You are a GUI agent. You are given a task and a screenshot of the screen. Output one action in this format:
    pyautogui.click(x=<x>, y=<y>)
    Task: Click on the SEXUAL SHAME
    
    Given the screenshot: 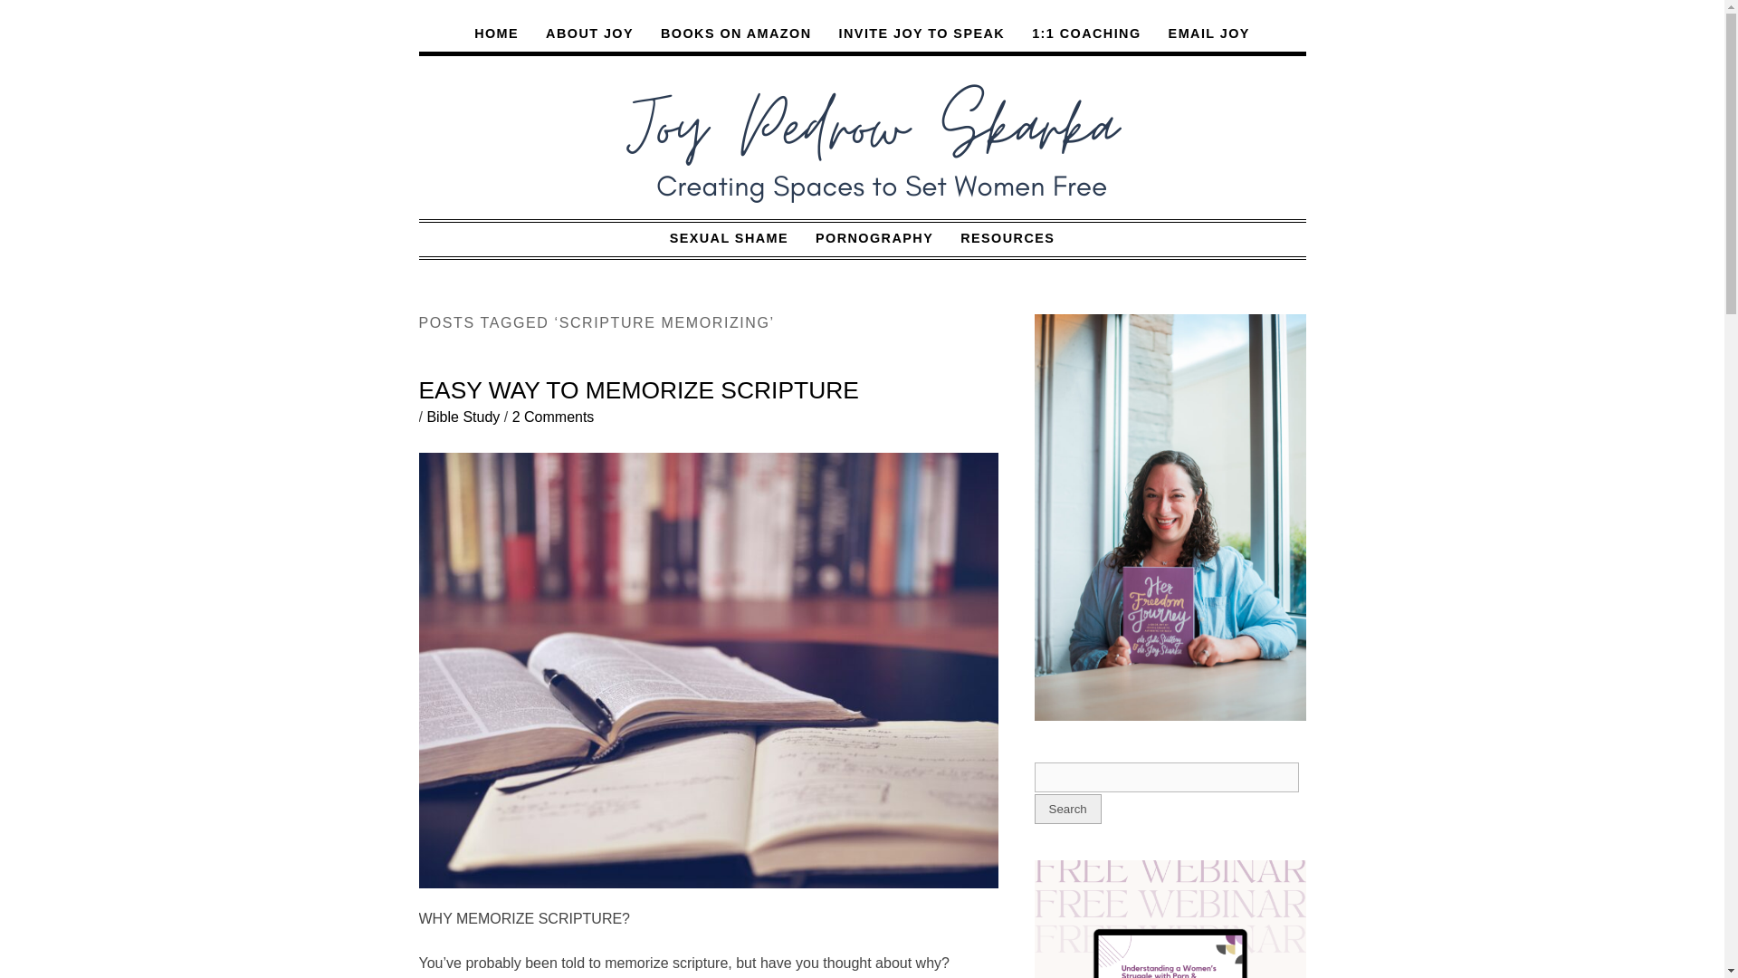 What is the action you would take?
    pyautogui.click(x=729, y=237)
    